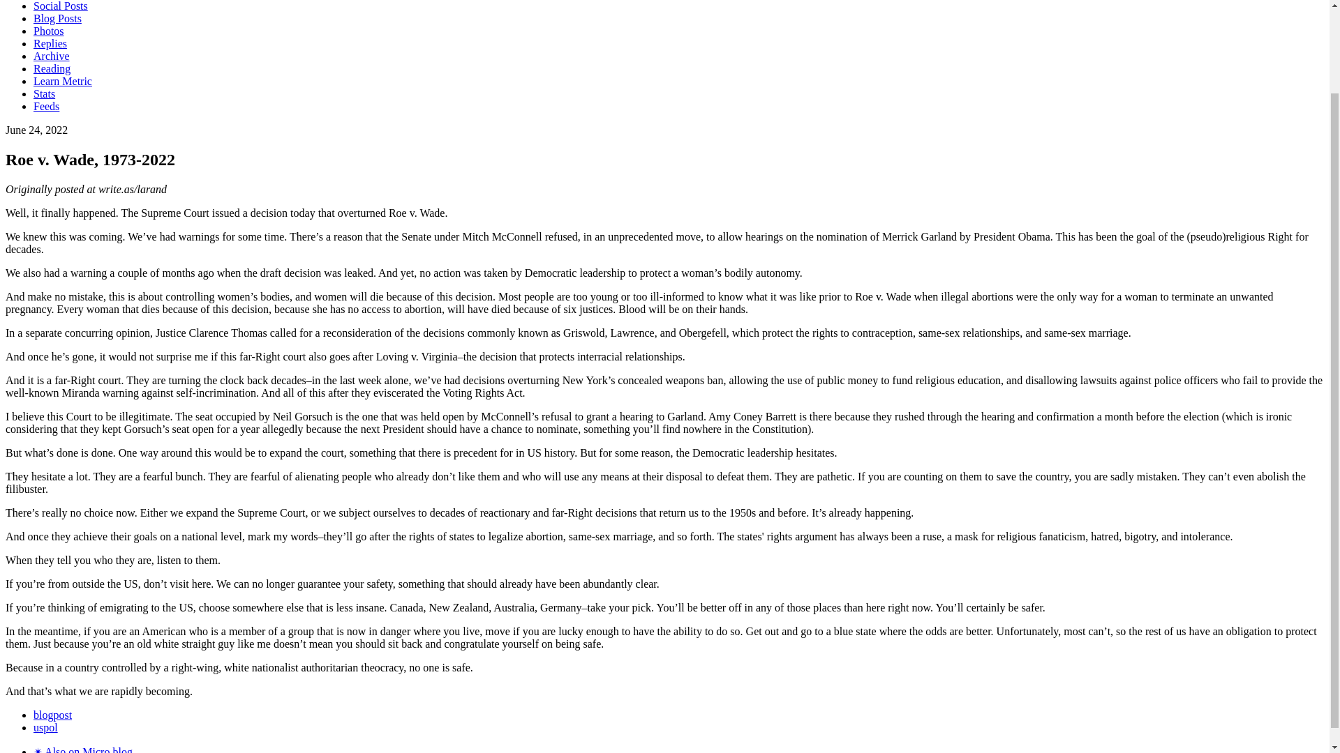  What do you see at coordinates (63, 81) in the screenshot?
I see `Learn Metric` at bounding box center [63, 81].